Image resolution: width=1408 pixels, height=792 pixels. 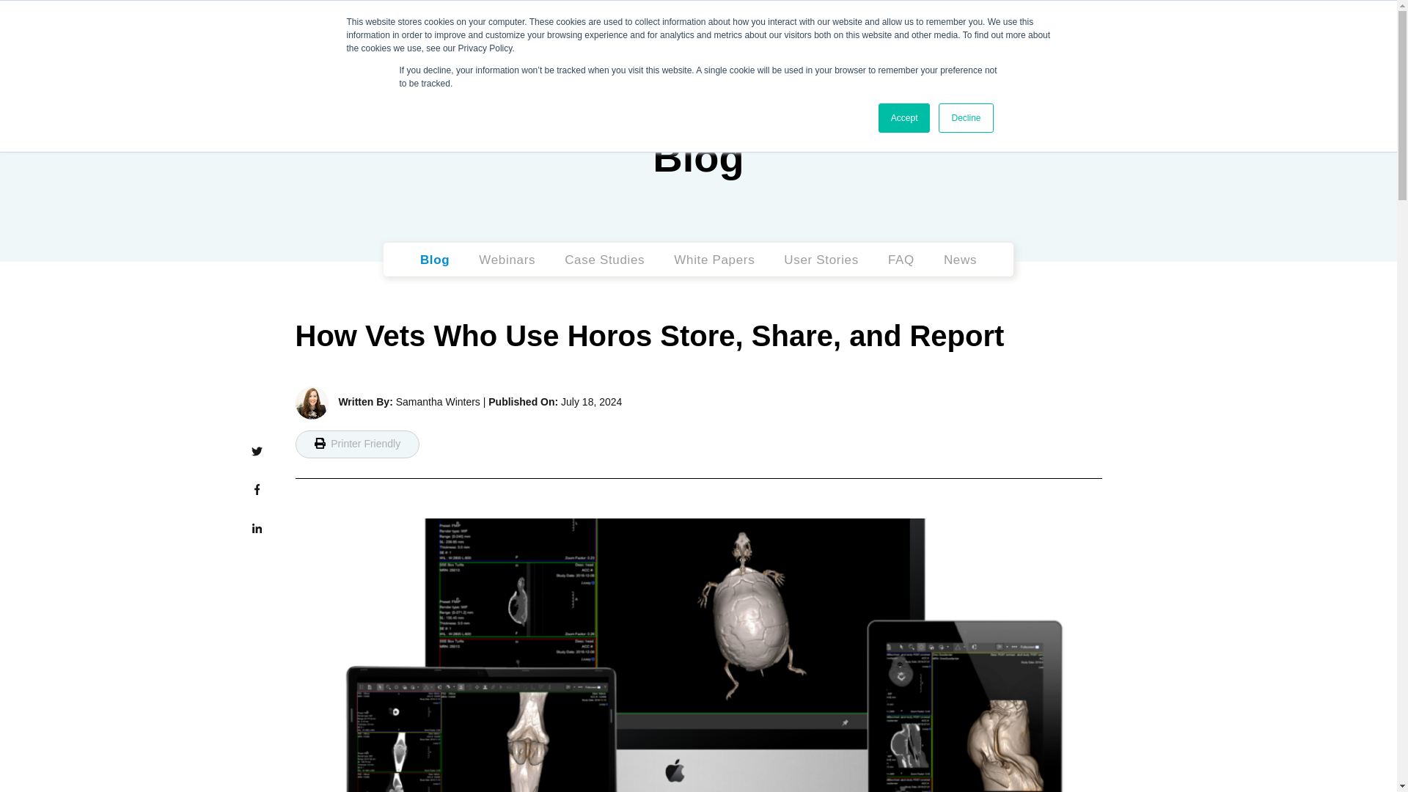 What do you see at coordinates (698, 157) in the screenshot?
I see `Blog` at bounding box center [698, 157].